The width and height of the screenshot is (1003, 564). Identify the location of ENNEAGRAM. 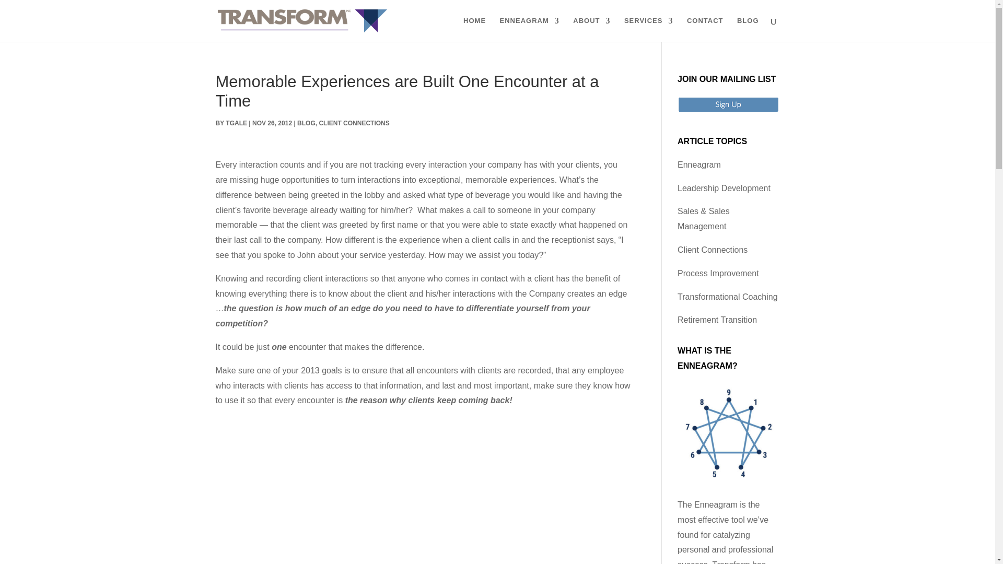
(530, 29).